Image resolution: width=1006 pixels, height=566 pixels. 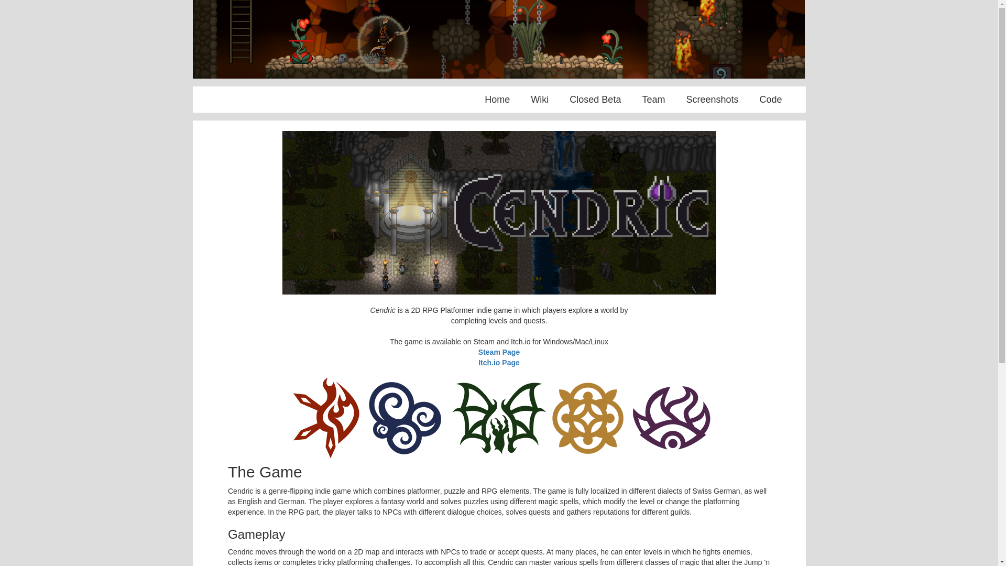 I want to click on Home, so click(x=497, y=100).